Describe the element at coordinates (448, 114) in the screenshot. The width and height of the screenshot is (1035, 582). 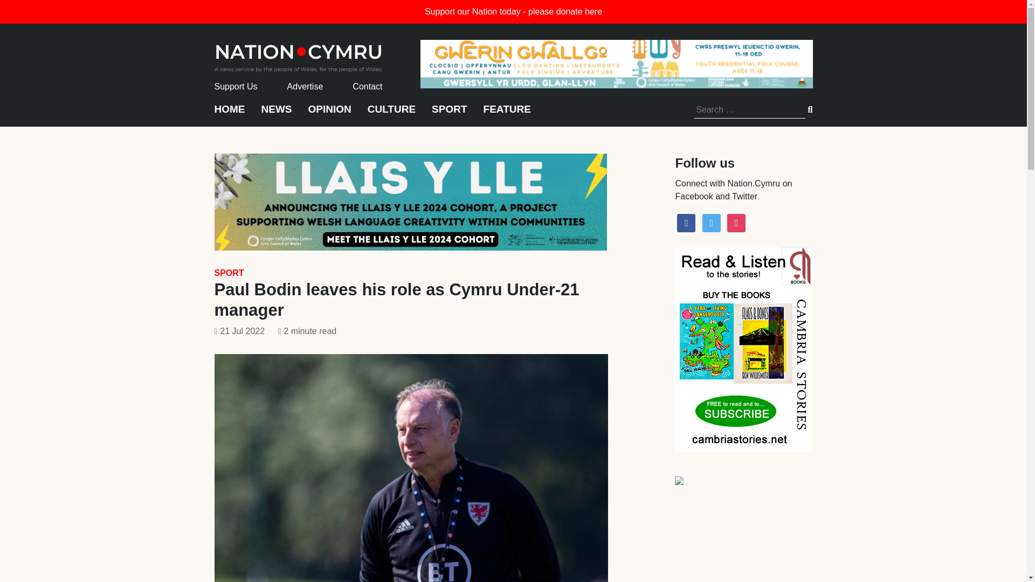
I see `SPORT` at that location.